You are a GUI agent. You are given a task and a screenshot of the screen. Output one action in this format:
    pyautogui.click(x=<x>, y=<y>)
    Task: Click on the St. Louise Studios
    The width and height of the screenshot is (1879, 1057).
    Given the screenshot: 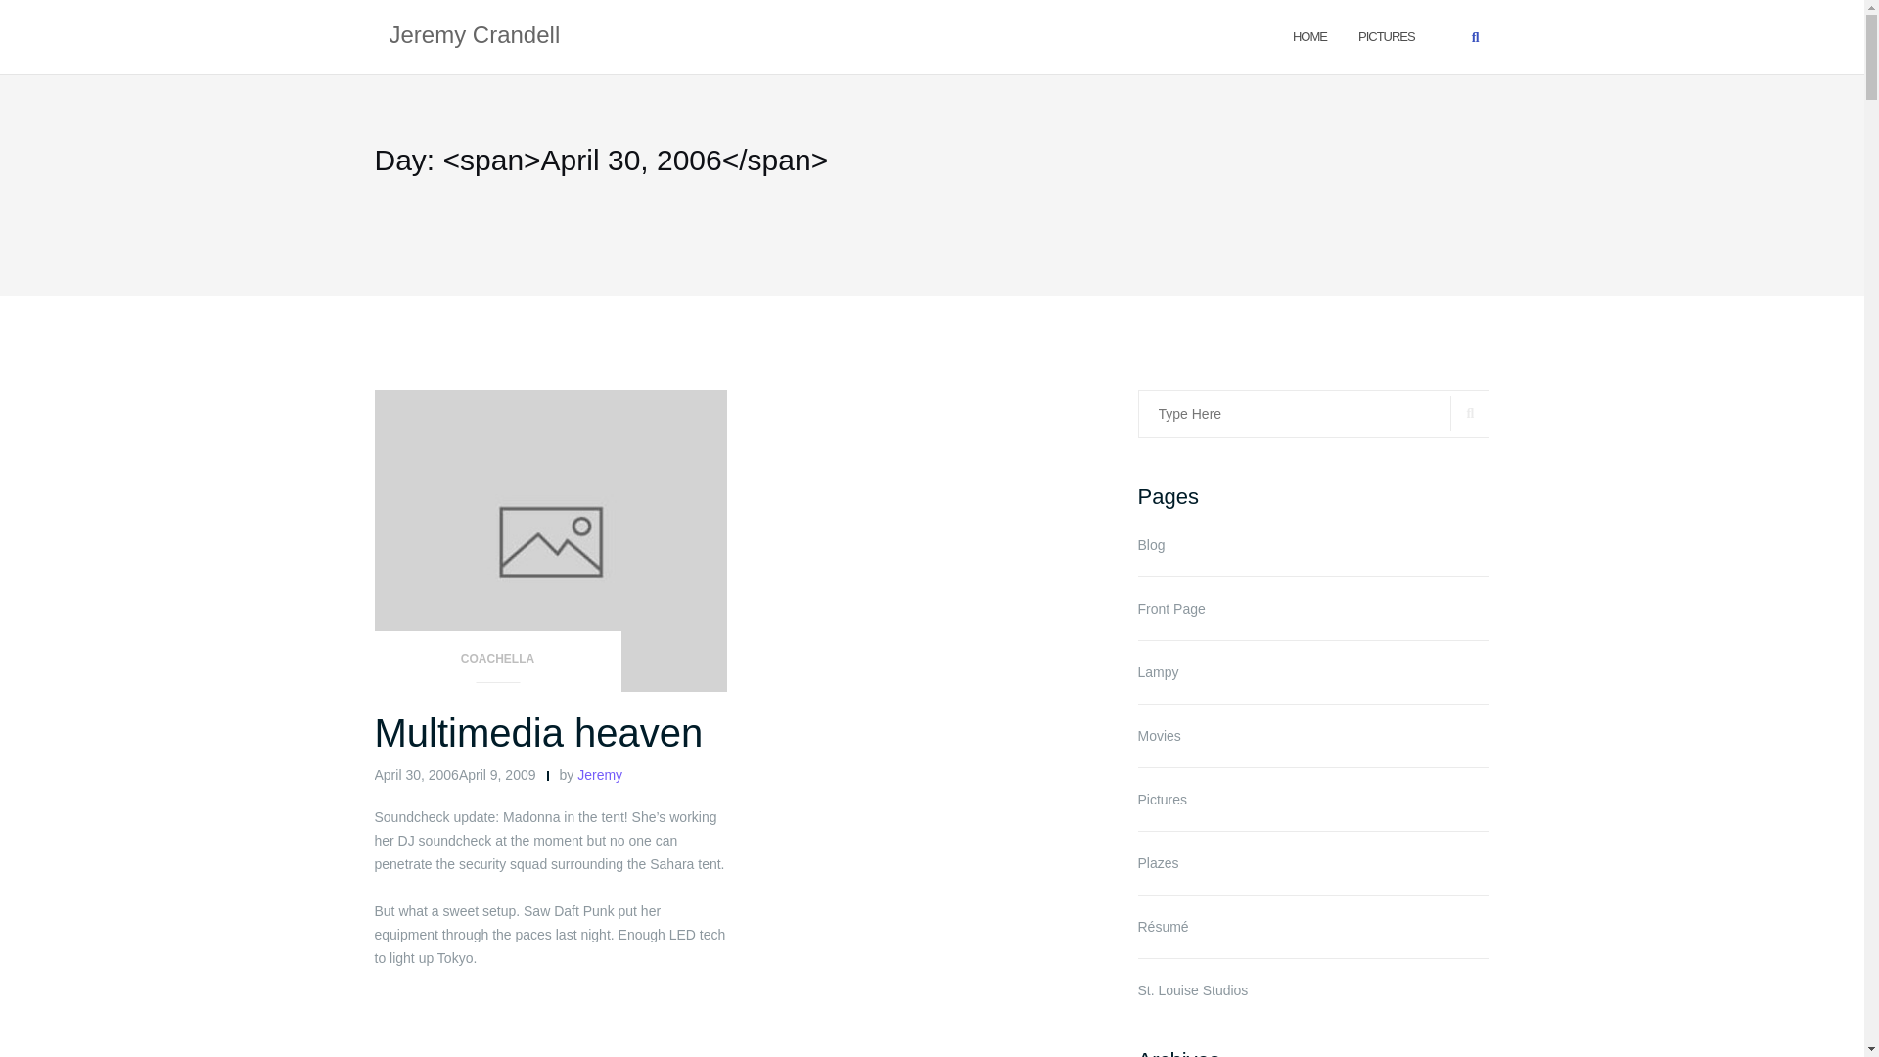 What is the action you would take?
    pyautogui.click(x=1192, y=990)
    